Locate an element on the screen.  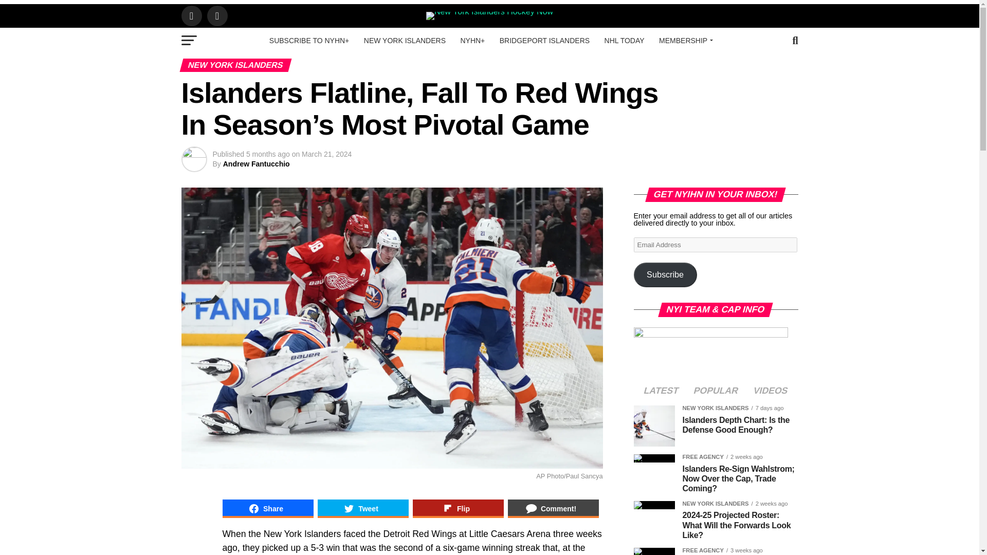
BRIDGEPORT ISLANDERS is located at coordinates (545, 40).